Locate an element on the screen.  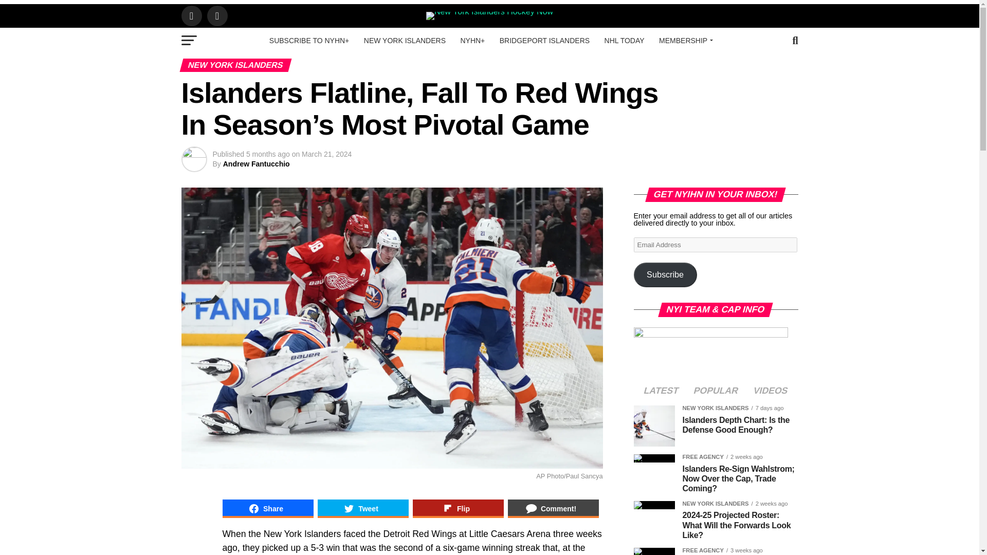
BRIDGEPORT ISLANDERS is located at coordinates (545, 40).